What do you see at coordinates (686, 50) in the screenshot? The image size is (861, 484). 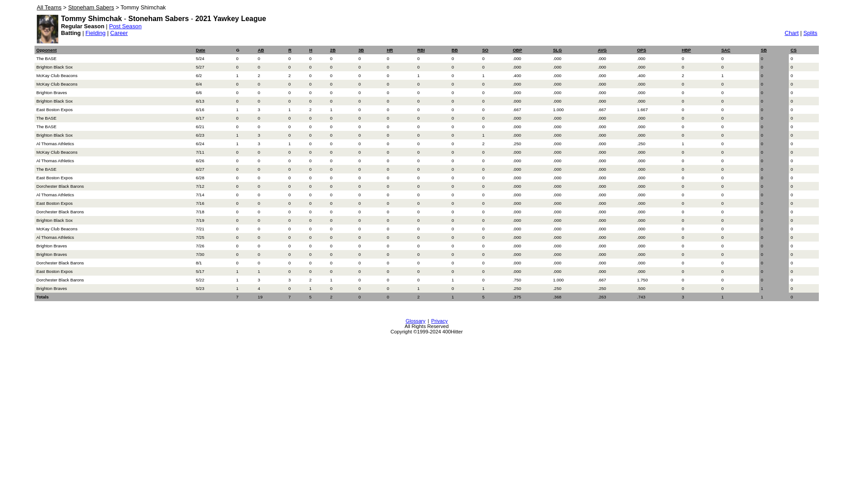 I see `HBP` at bounding box center [686, 50].